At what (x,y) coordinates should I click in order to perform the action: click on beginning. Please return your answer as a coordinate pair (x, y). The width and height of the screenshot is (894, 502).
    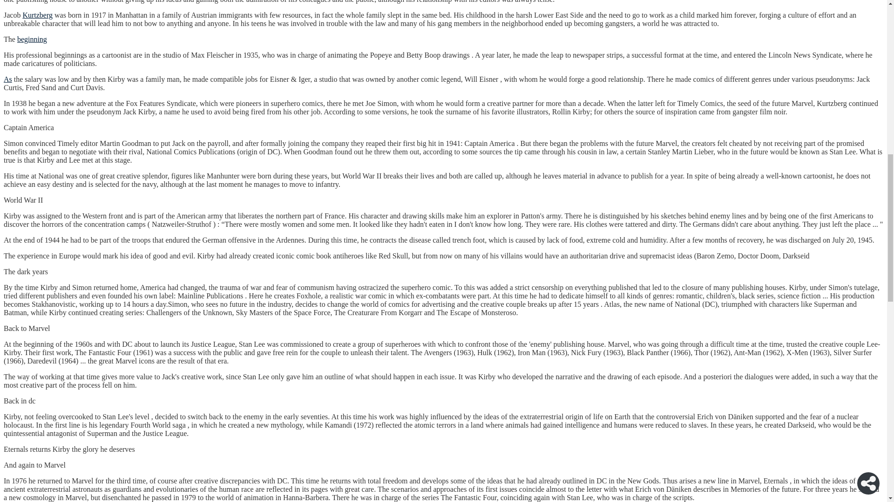
    Looking at the image, I should click on (32, 39).